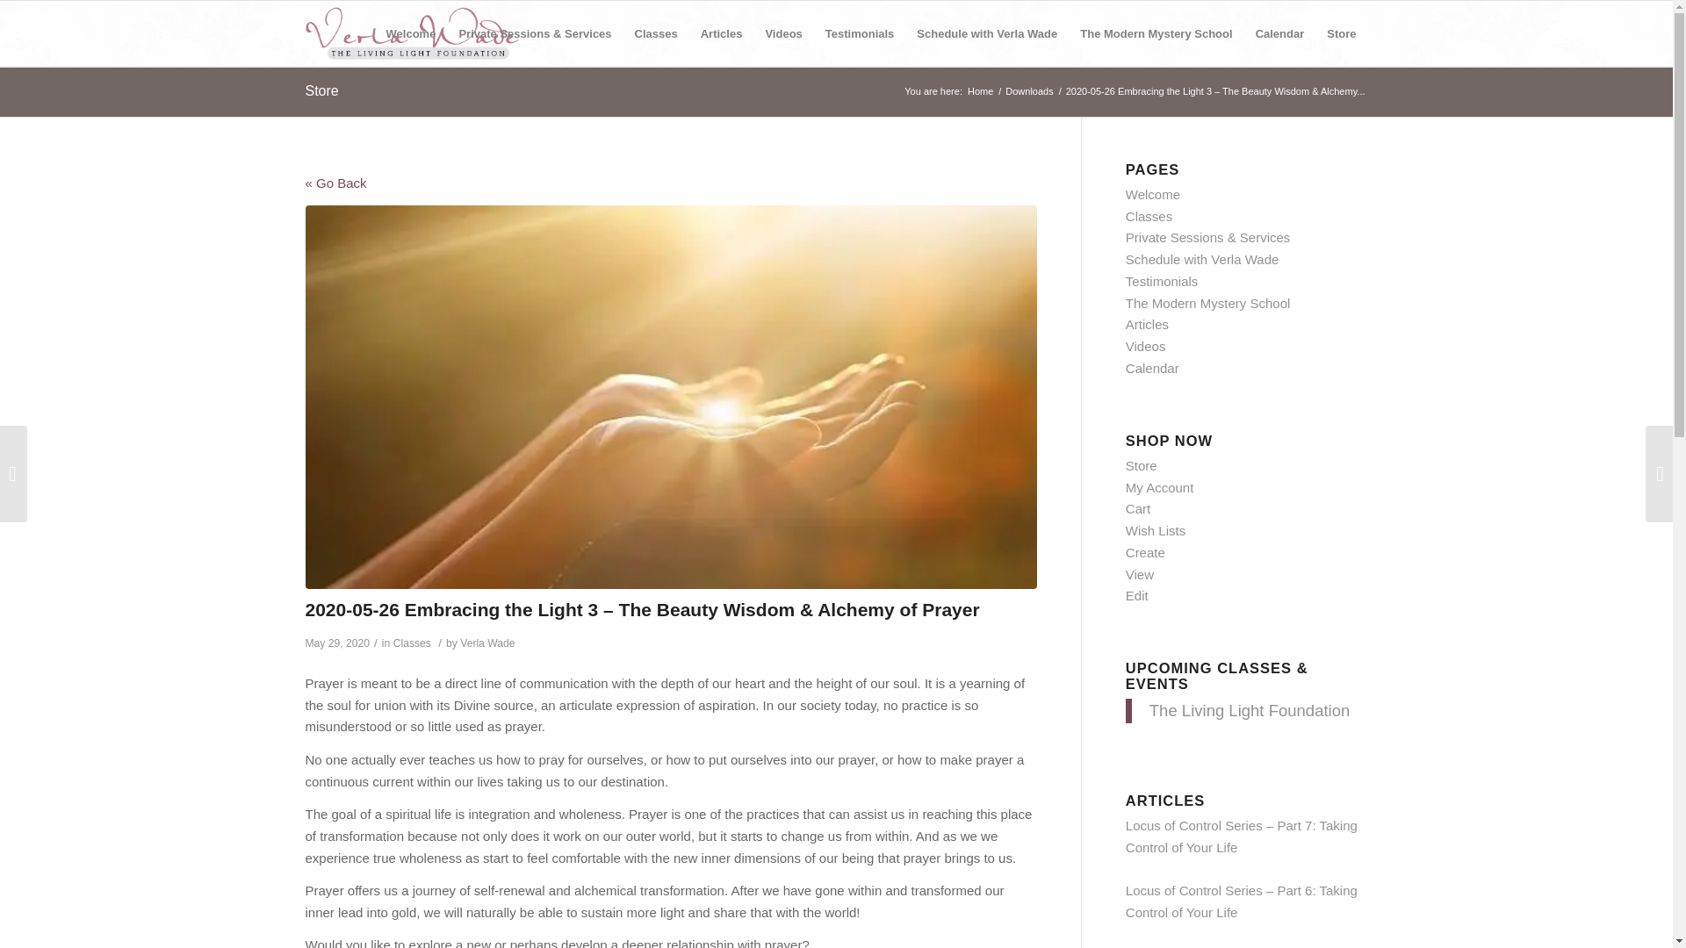  What do you see at coordinates (411, 33) in the screenshot?
I see `Welcome` at bounding box center [411, 33].